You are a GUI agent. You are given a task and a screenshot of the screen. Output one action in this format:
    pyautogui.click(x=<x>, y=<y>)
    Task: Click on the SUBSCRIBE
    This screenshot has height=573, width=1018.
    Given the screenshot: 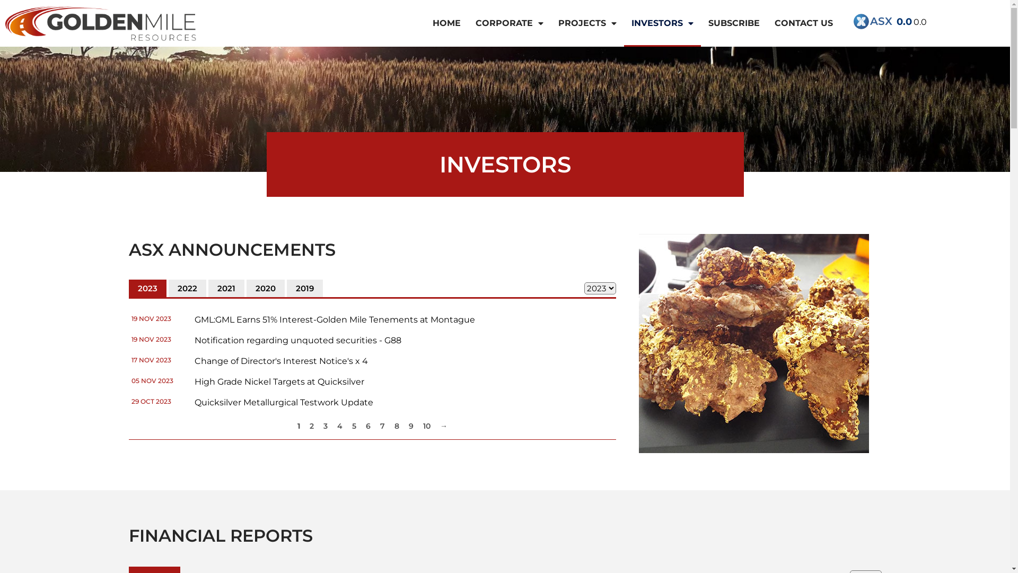 What is the action you would take?
    pyautogui.click(x=734, y=23)
    